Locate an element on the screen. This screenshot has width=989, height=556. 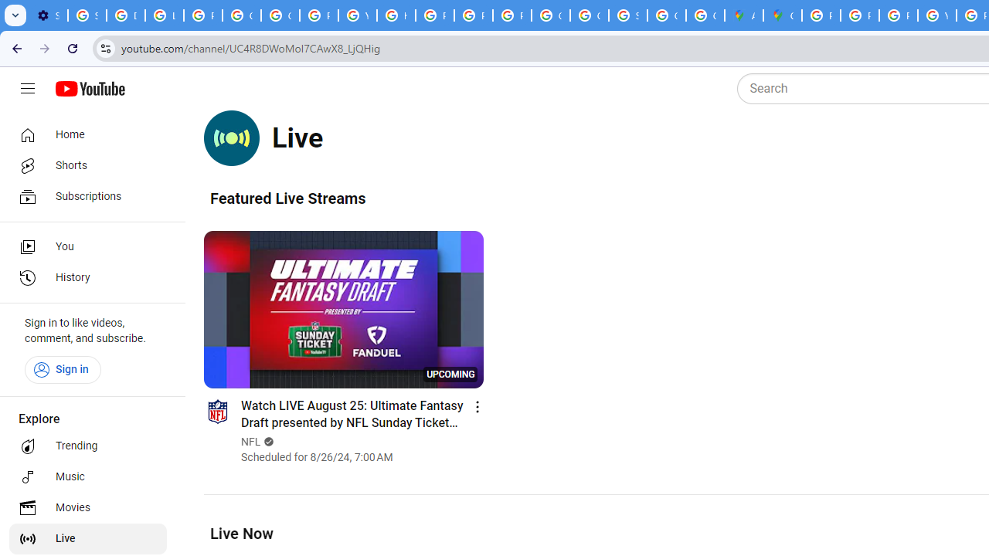
Music is located at coordinates (88, 477).